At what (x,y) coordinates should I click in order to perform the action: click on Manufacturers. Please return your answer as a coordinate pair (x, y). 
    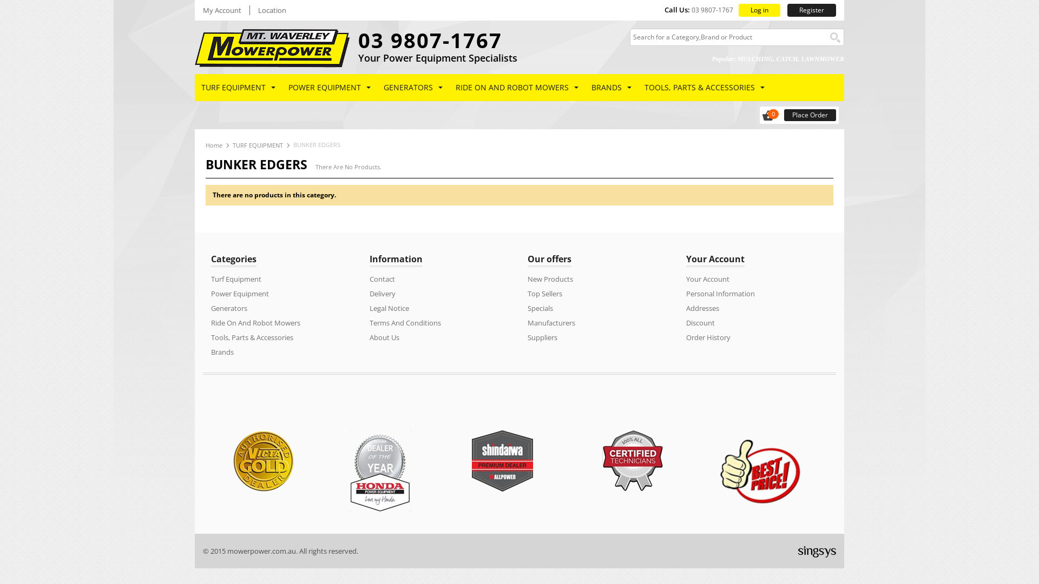
    Looking at the image, I should click on (551, 323).